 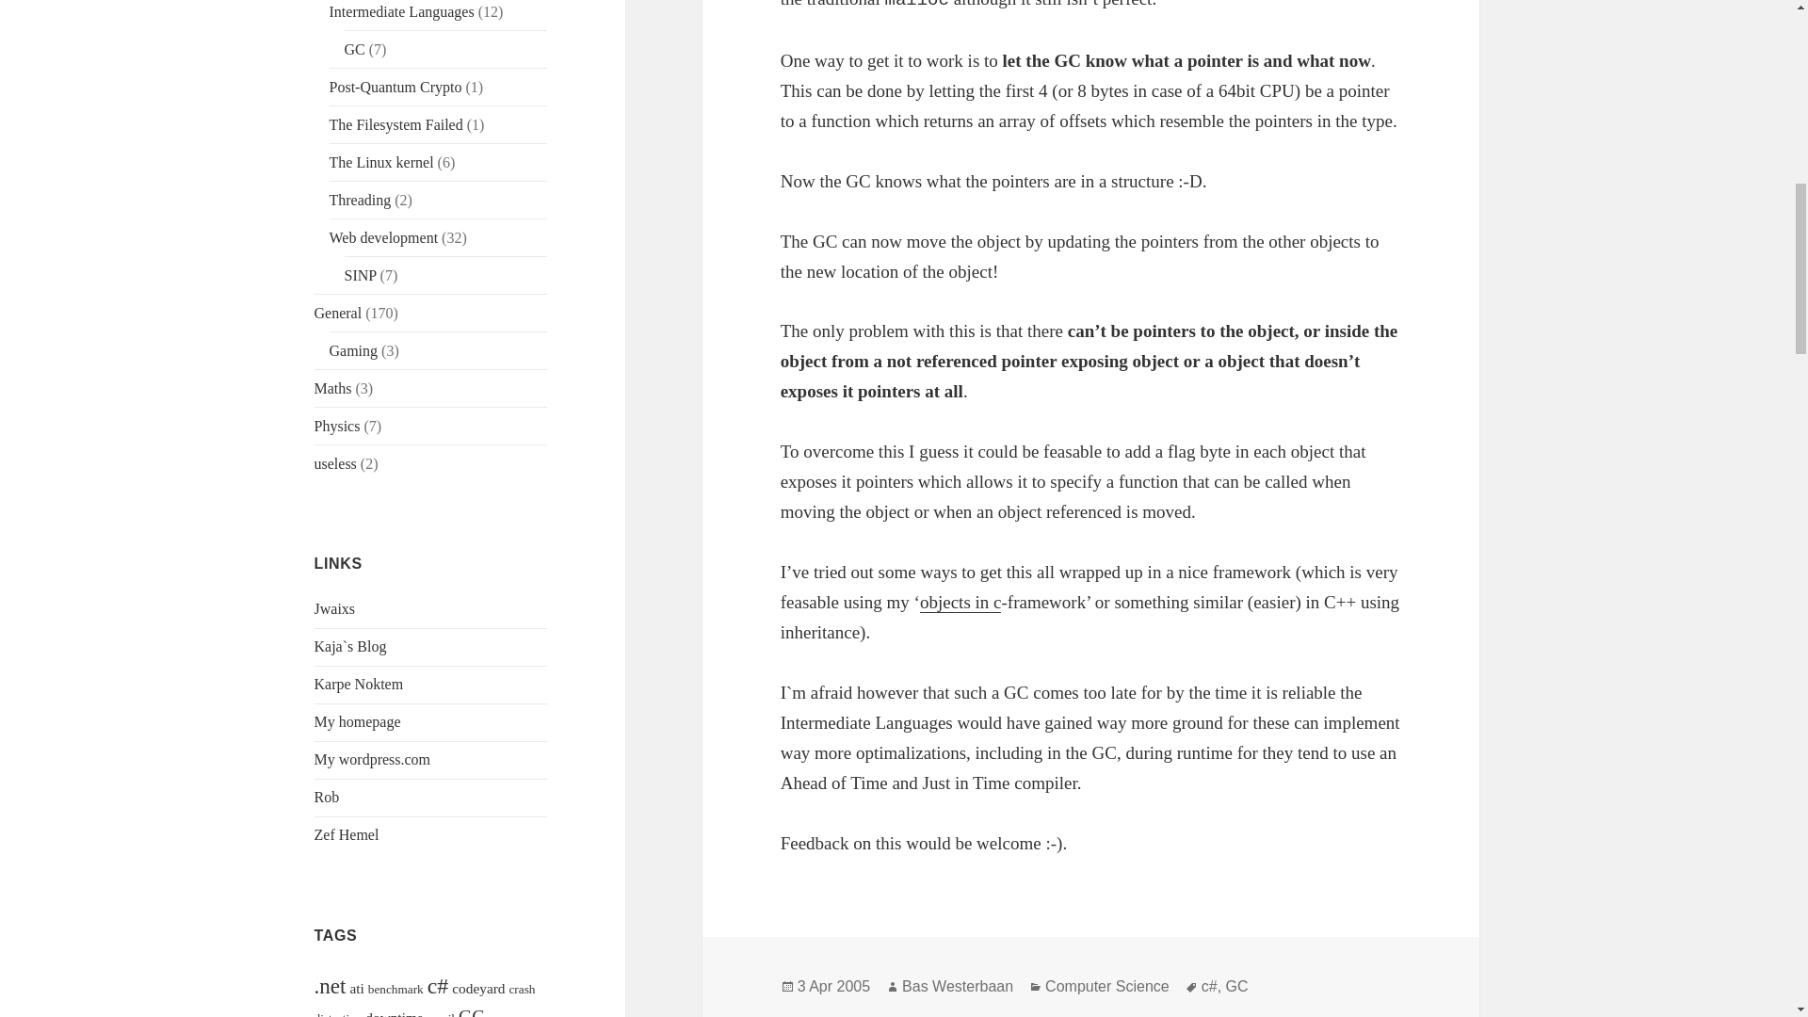 I want to click on useless, so click(x=335, y=463).